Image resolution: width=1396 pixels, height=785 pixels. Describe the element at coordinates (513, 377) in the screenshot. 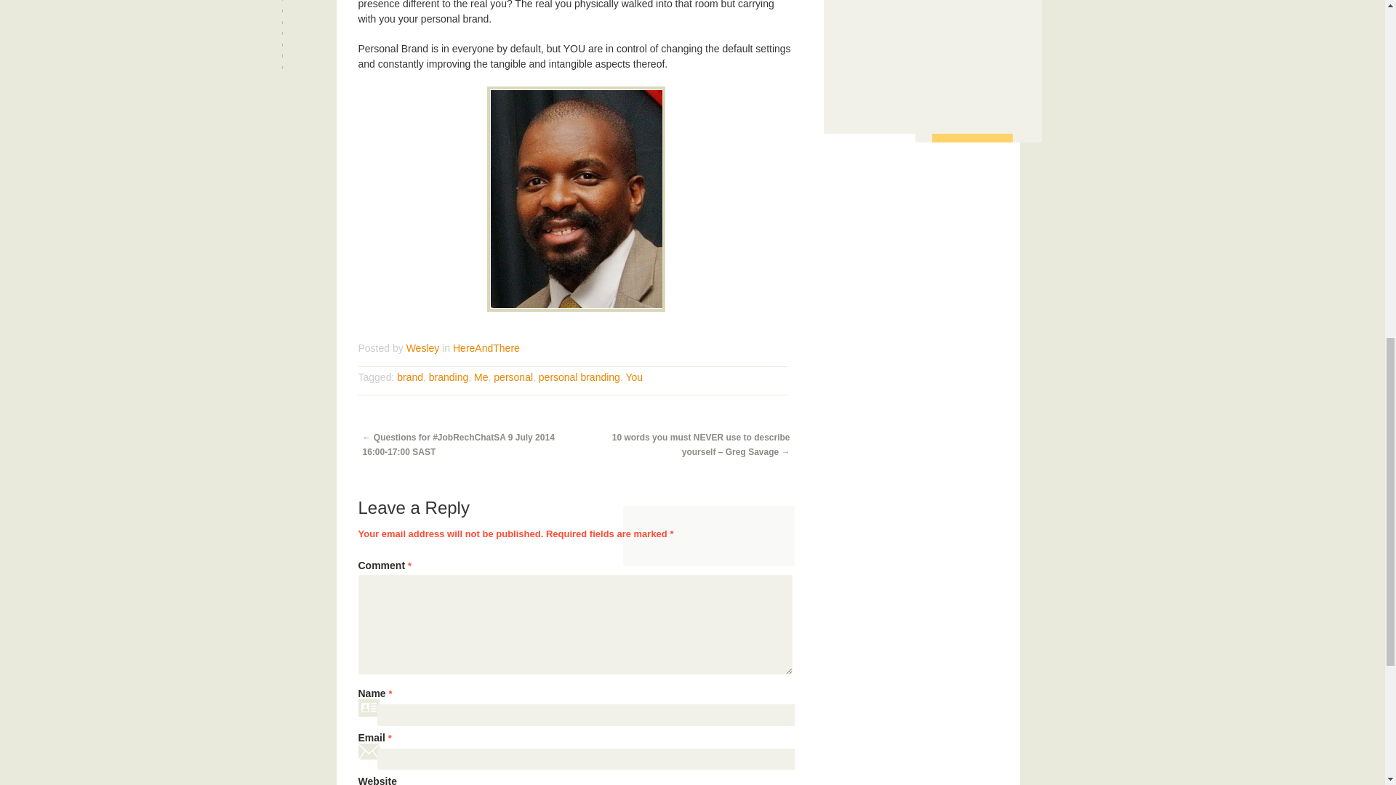

I see `personal` at that location.